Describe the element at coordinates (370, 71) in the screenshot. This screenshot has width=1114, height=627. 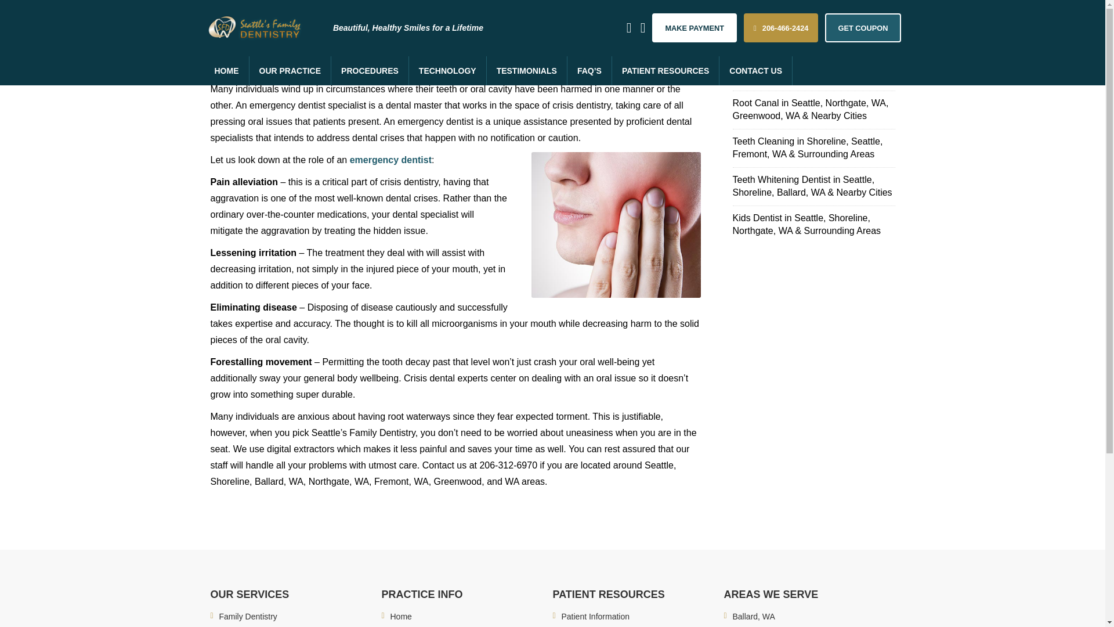
I see `PROCEDURES` at that location.